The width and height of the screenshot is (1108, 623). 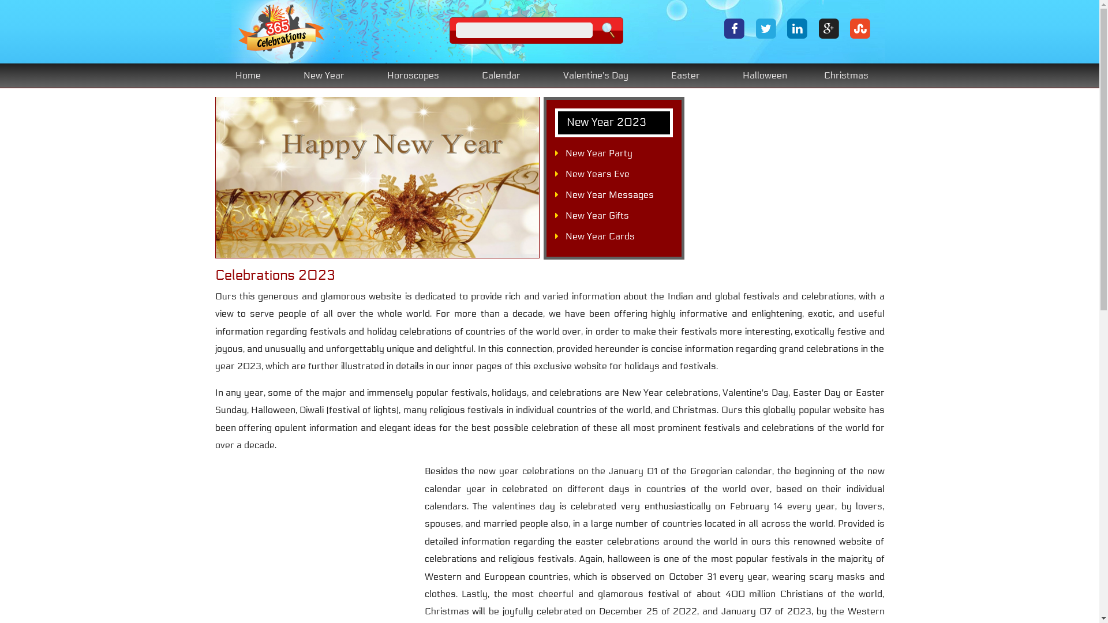 What do you see at coordinates (501, 76) in the screenshot?
I see `Calendar` at bounding box center [501, 76].